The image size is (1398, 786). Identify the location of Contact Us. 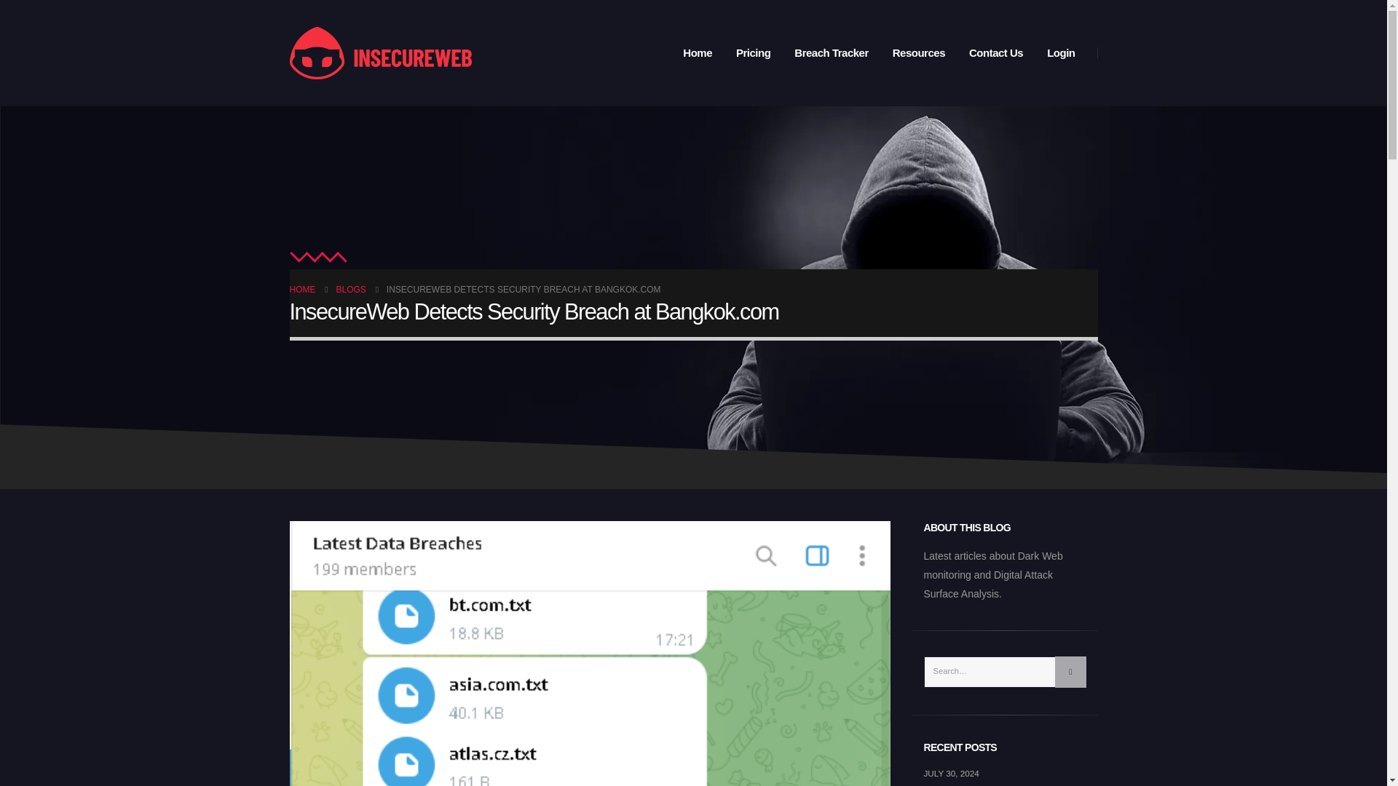
(996, 53).